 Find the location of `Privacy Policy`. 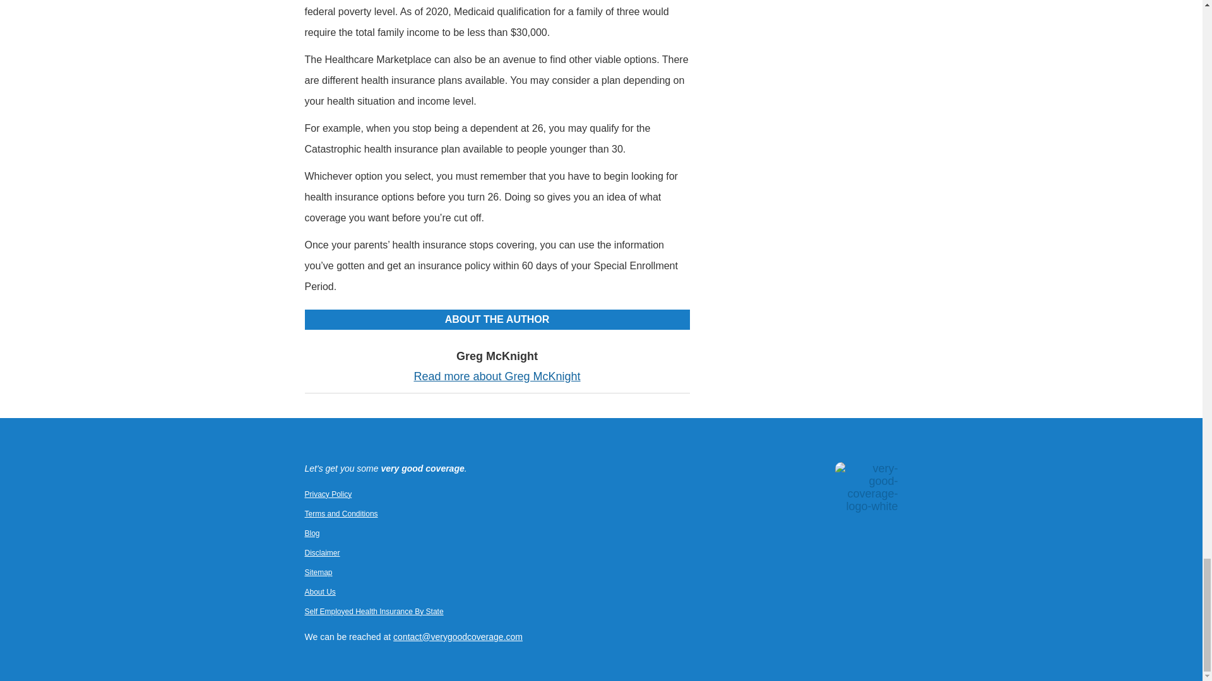

Privacy Policy is located at coordinates (327, 494).